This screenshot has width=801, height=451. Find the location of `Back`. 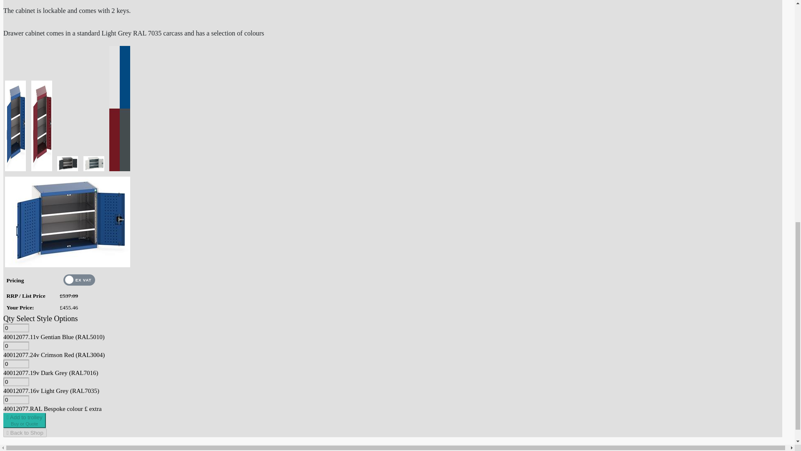

Back is located at coordinates (25, 433).